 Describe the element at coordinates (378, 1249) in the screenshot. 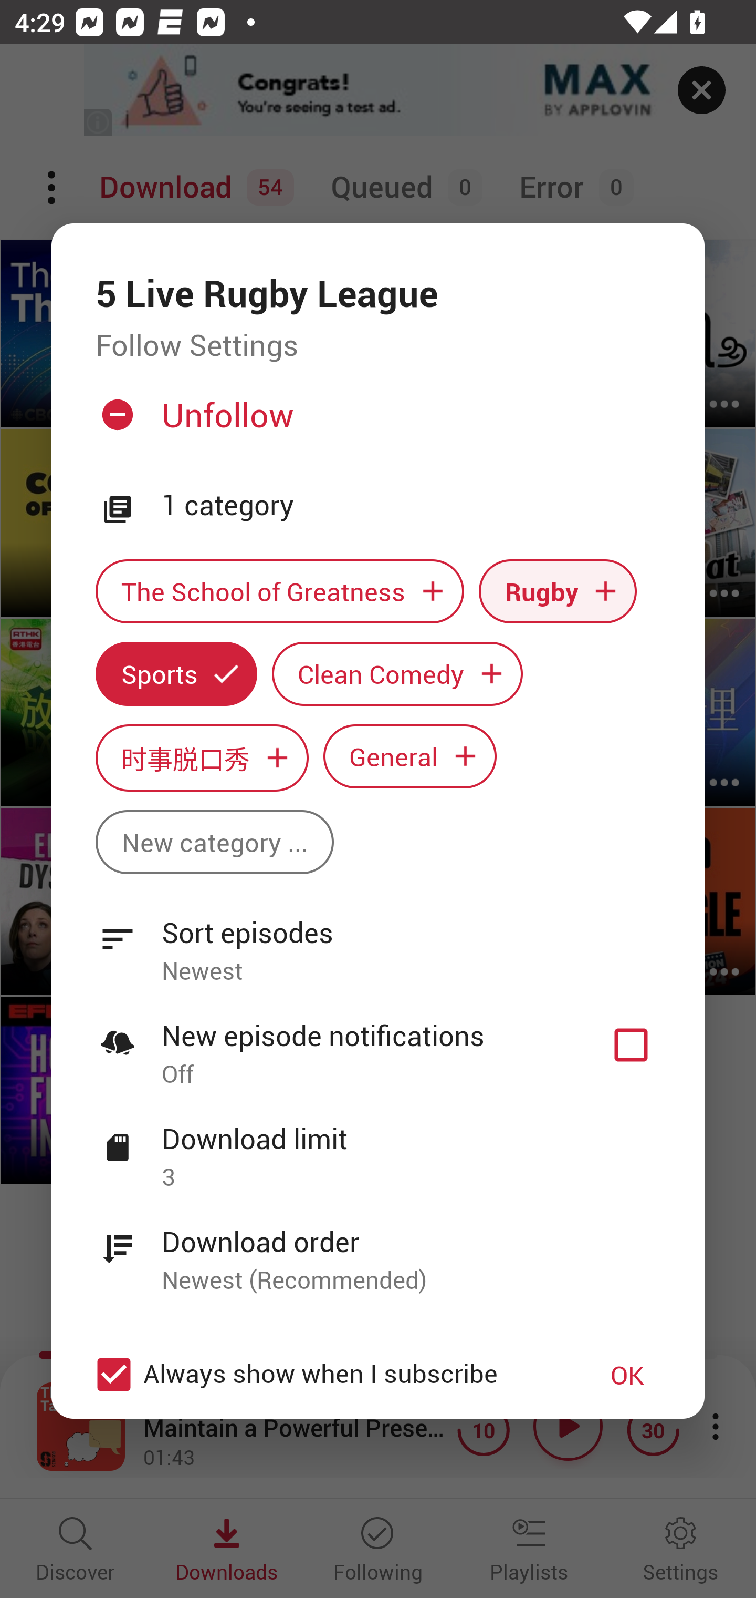

I see `Download order Newest (Recommended)` at that location.